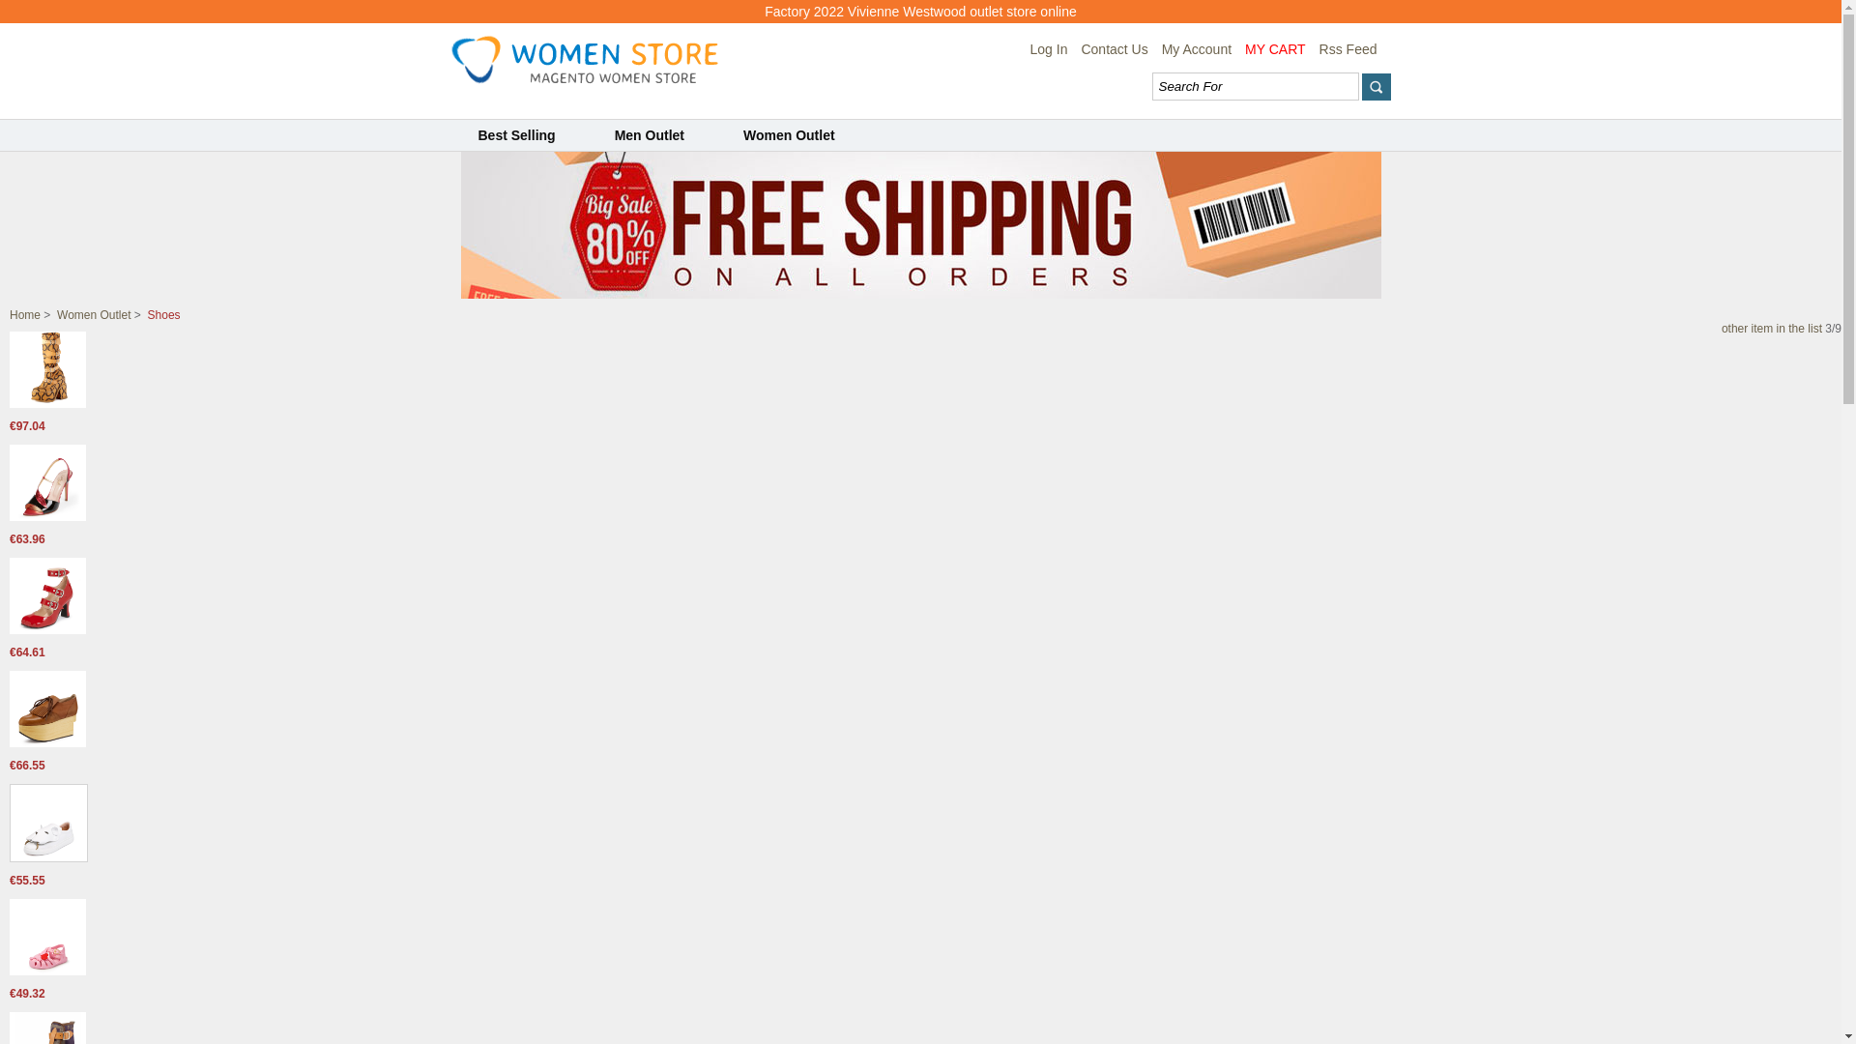 Image resolution: width=1856 pixels, height=1044 pixels. Describe the element at coordinates (1772, 329) in the screenshot. I see `other item in the list` at that location.